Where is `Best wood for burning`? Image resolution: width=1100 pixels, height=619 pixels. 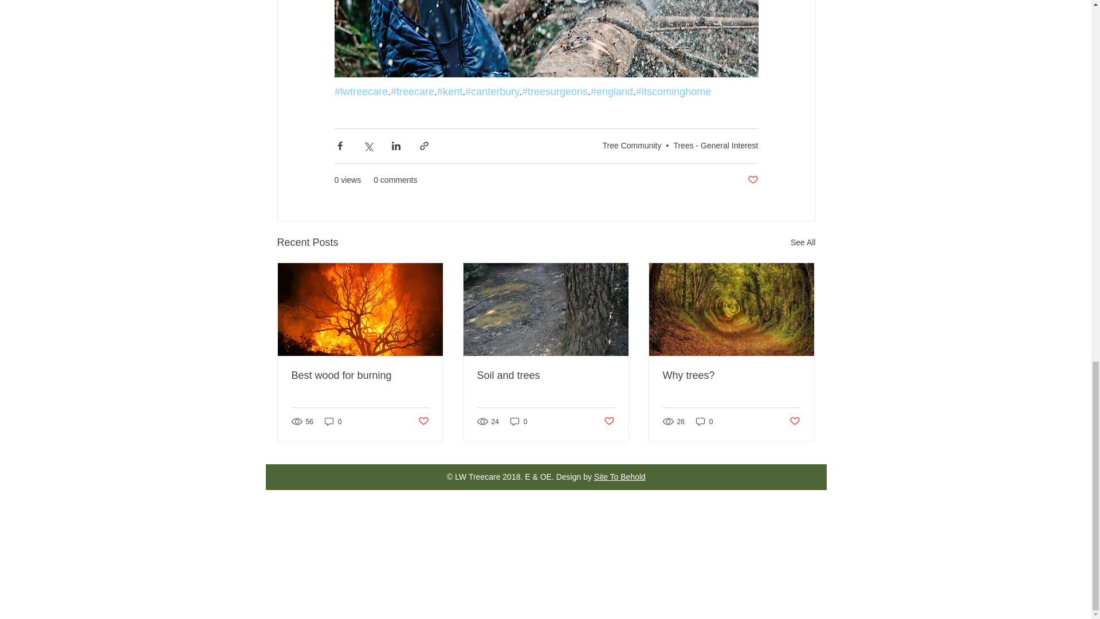 Best wood for burning is located at coordinates (360, 375).